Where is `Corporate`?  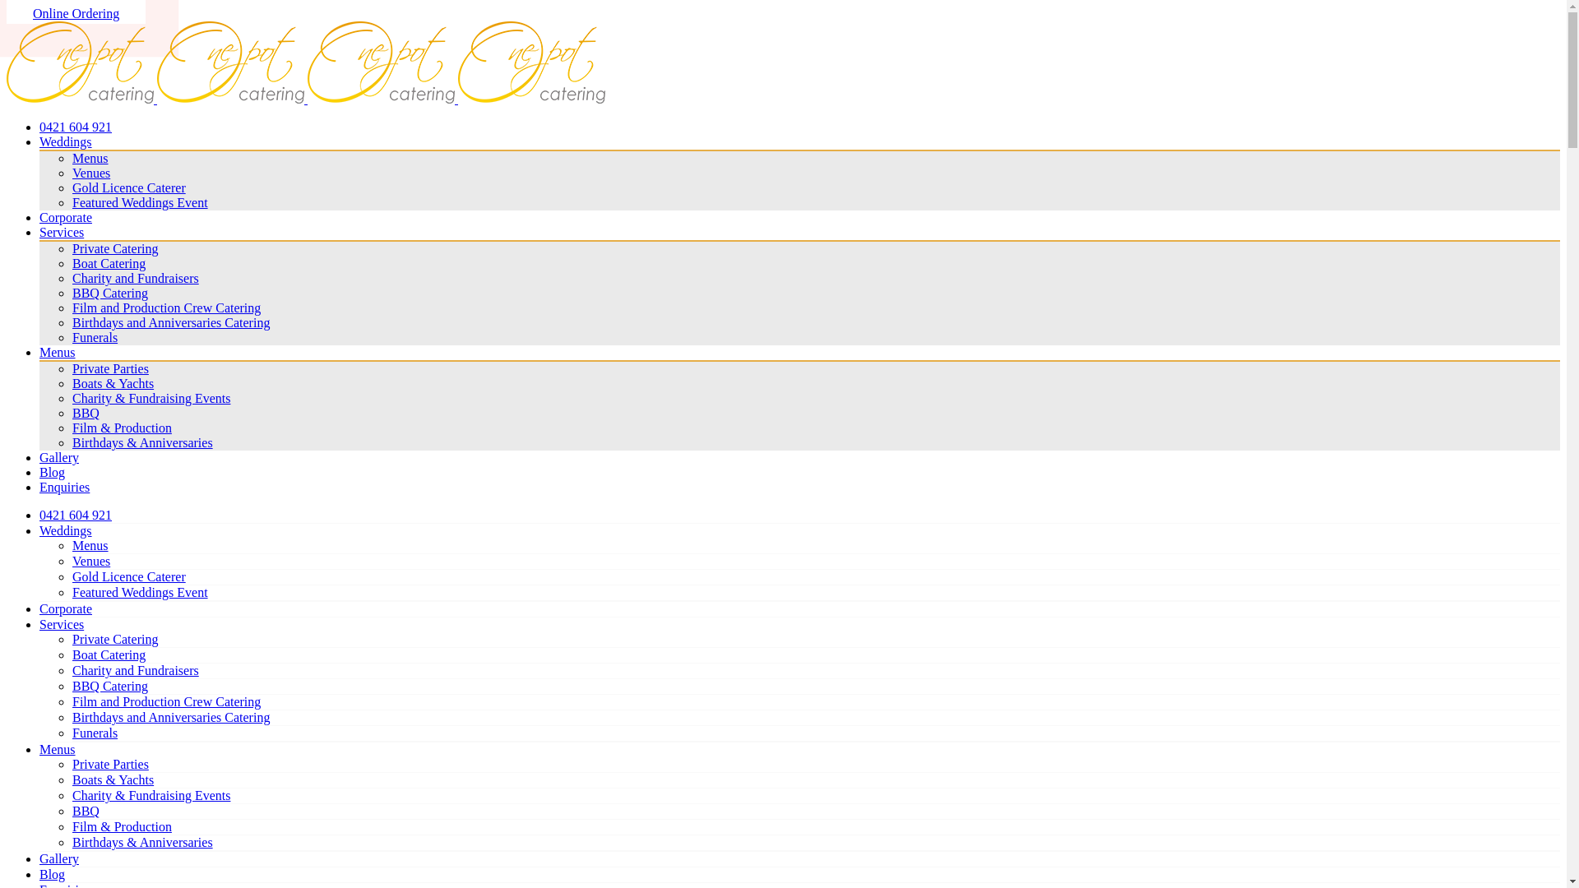
Corporate is located at coordinates (66, 217).